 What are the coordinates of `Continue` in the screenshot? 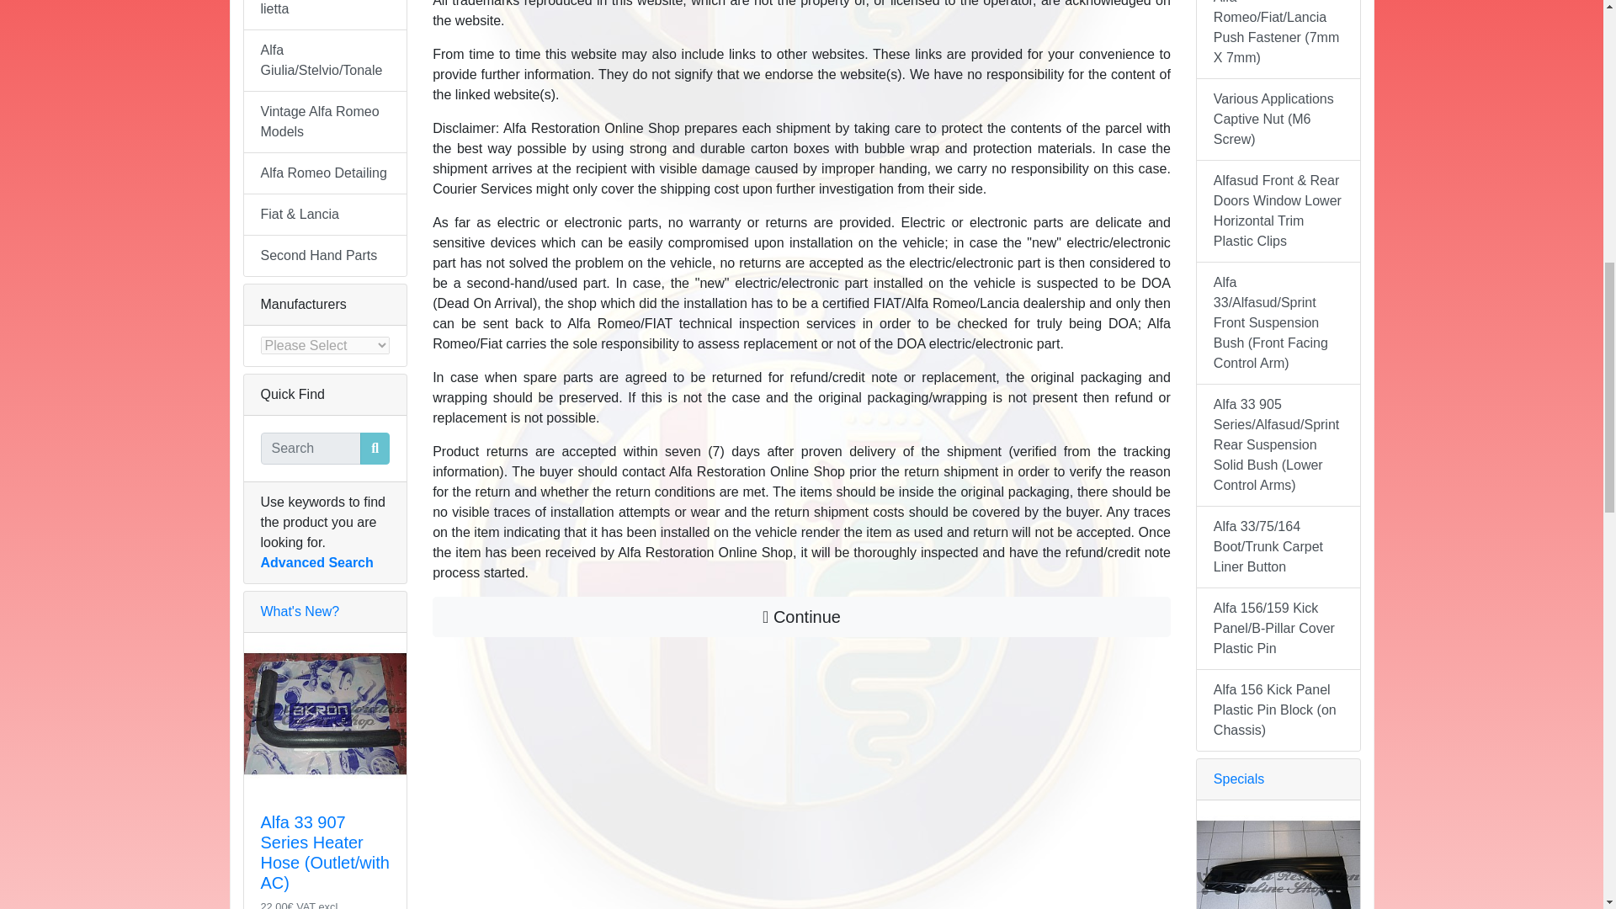 It's located at (801, 616).